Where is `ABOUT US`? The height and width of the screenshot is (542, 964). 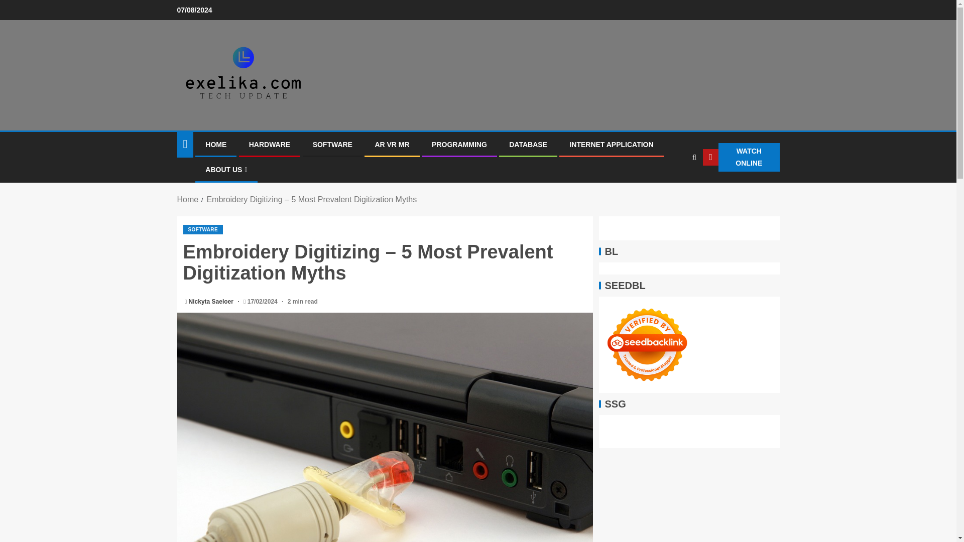
ABOUT US is located at coordinates (226, 170).